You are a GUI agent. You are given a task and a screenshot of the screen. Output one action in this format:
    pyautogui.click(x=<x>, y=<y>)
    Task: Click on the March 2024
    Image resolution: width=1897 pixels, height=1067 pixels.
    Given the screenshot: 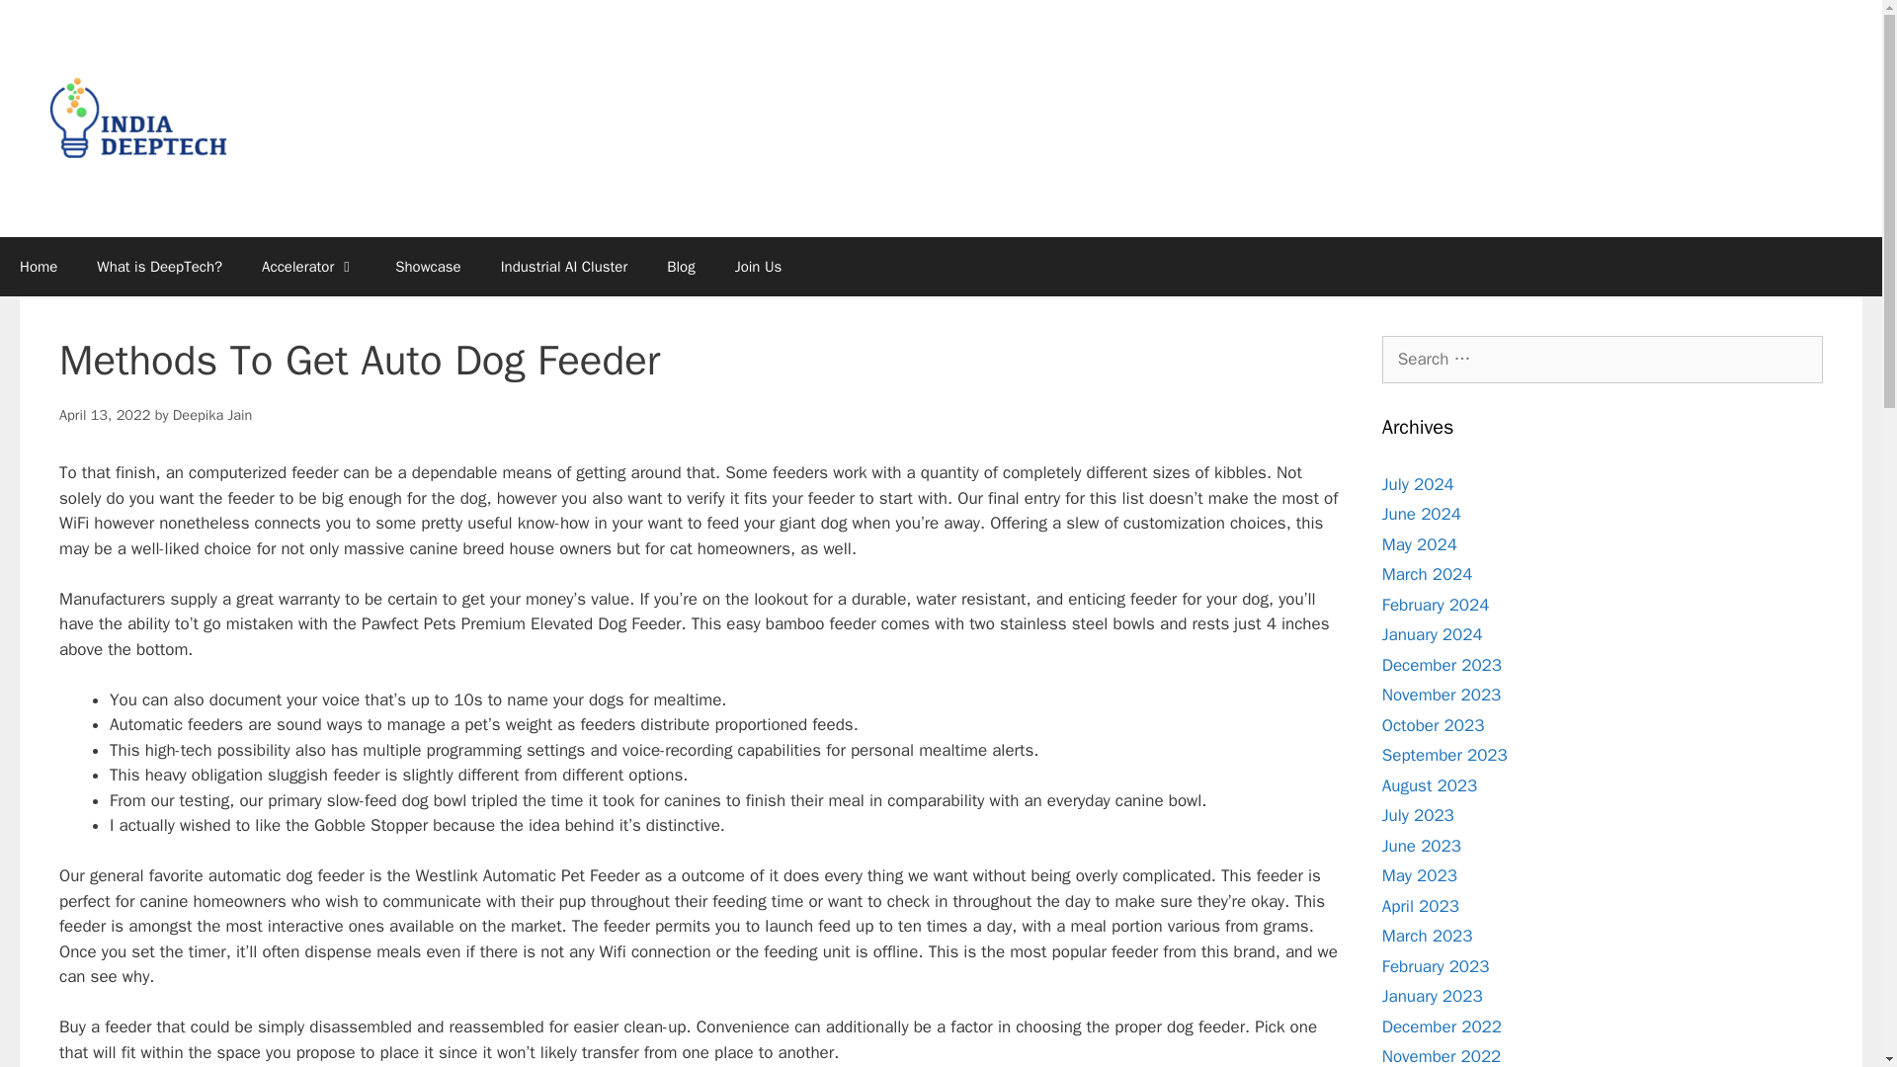 What is the action you would take?
    pyautogui.click(x=1428, y=574)
    